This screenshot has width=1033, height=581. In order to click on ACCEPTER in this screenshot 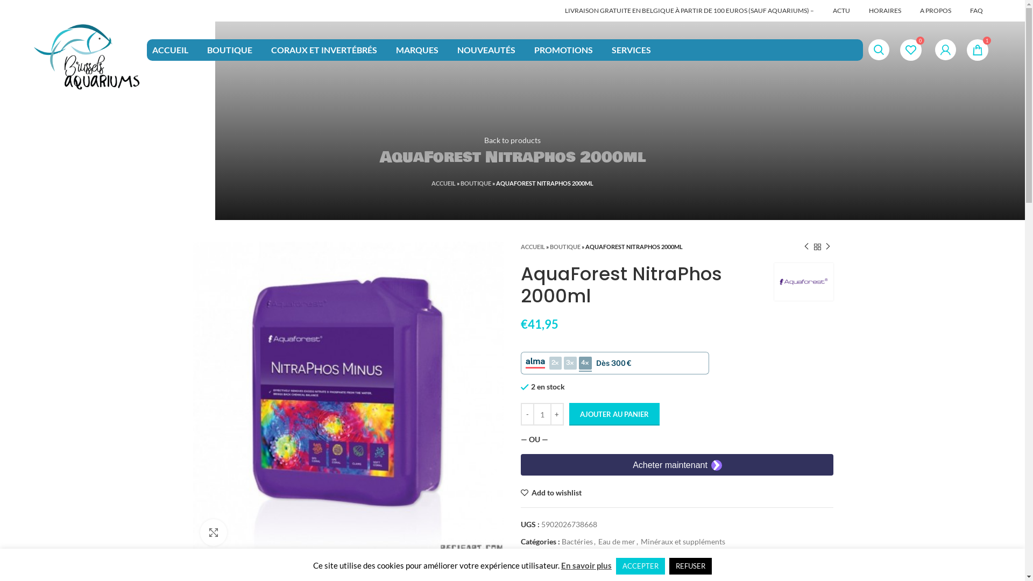, I will do `click(640, 566)`.